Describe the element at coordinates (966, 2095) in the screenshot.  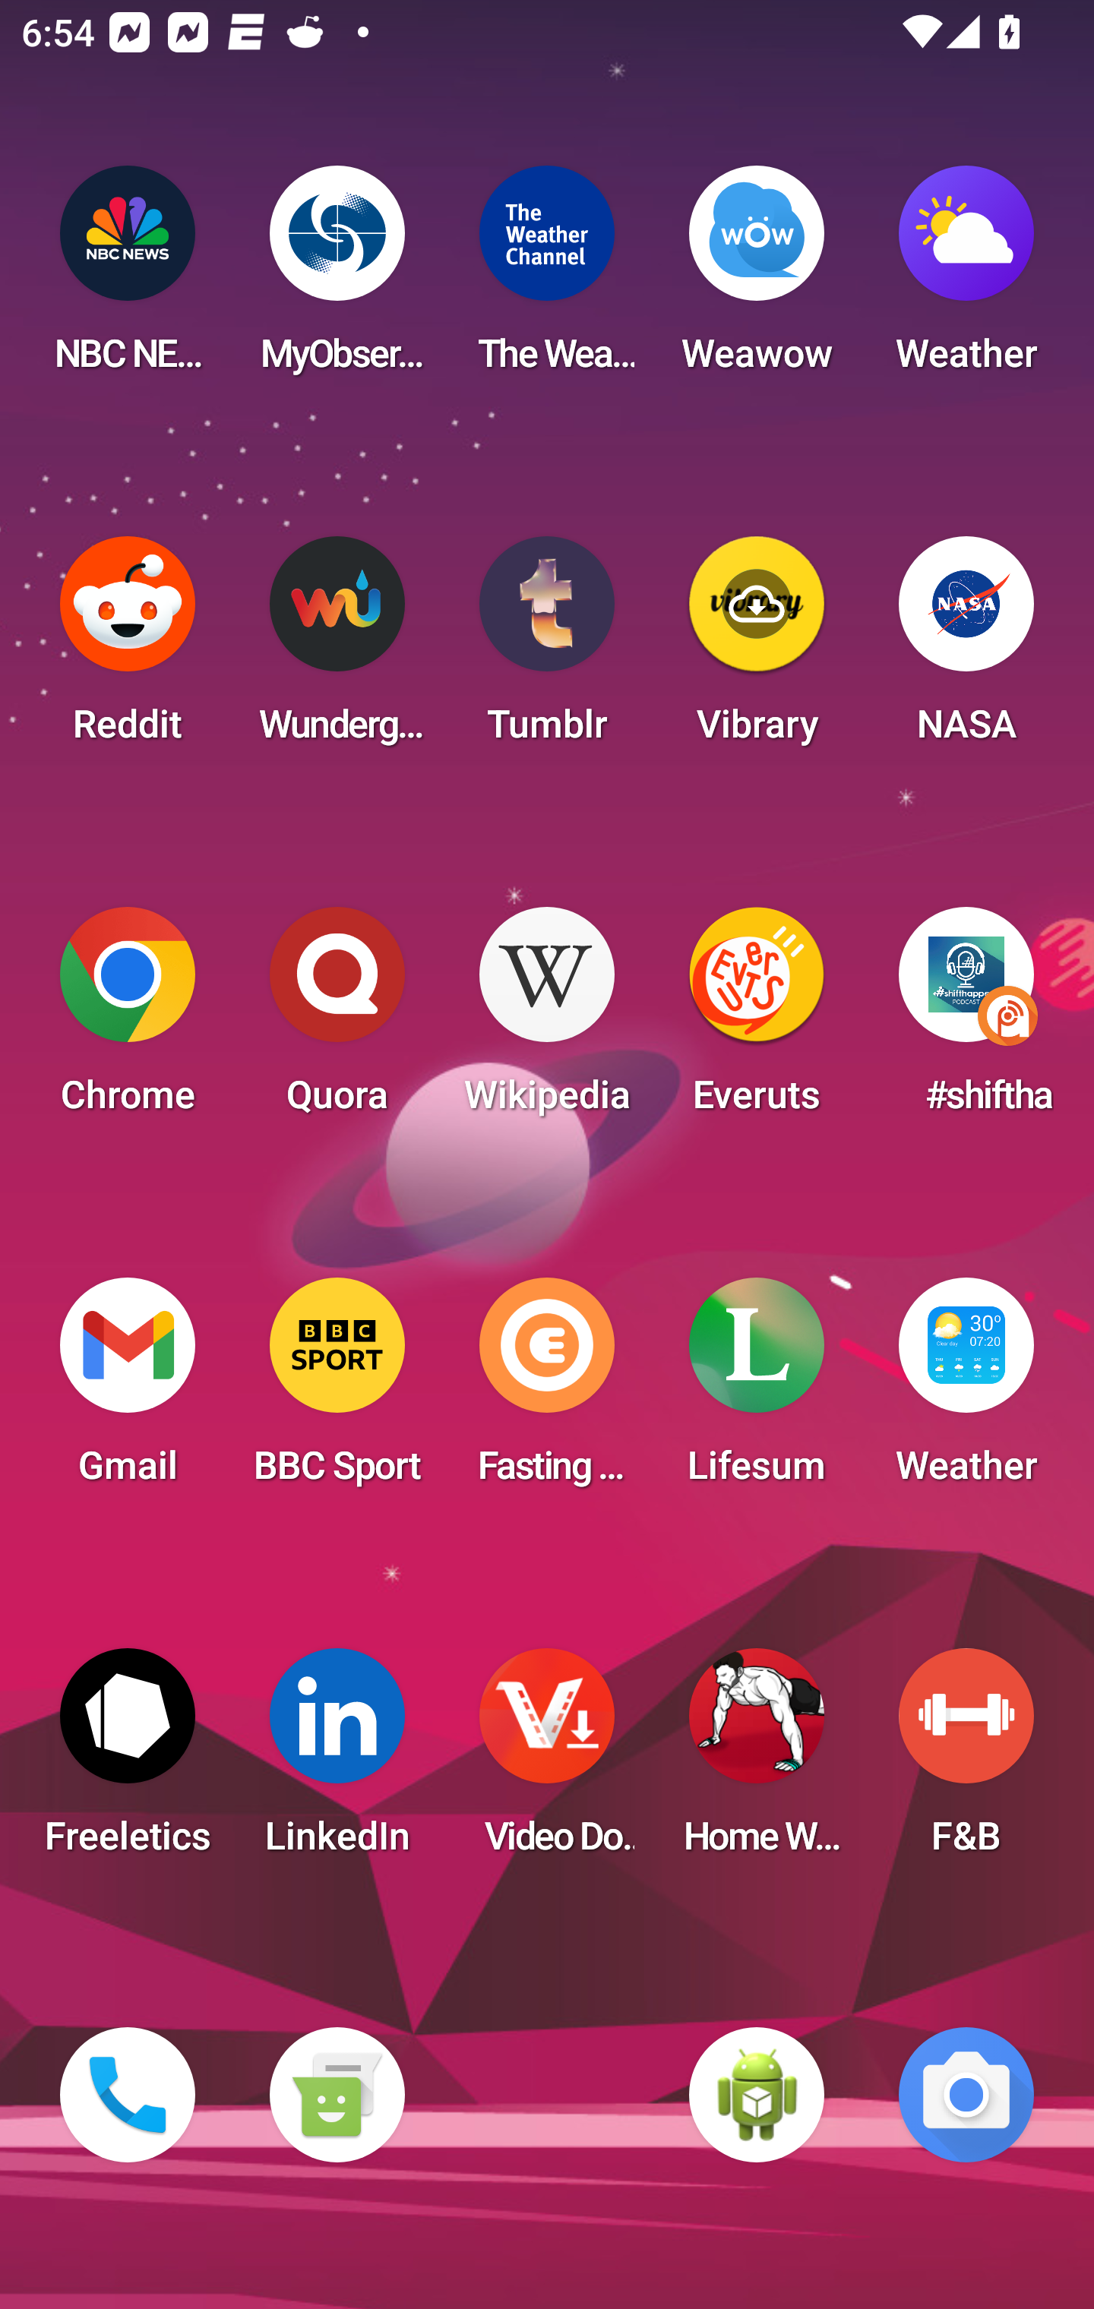
I see `Camera` at that location.